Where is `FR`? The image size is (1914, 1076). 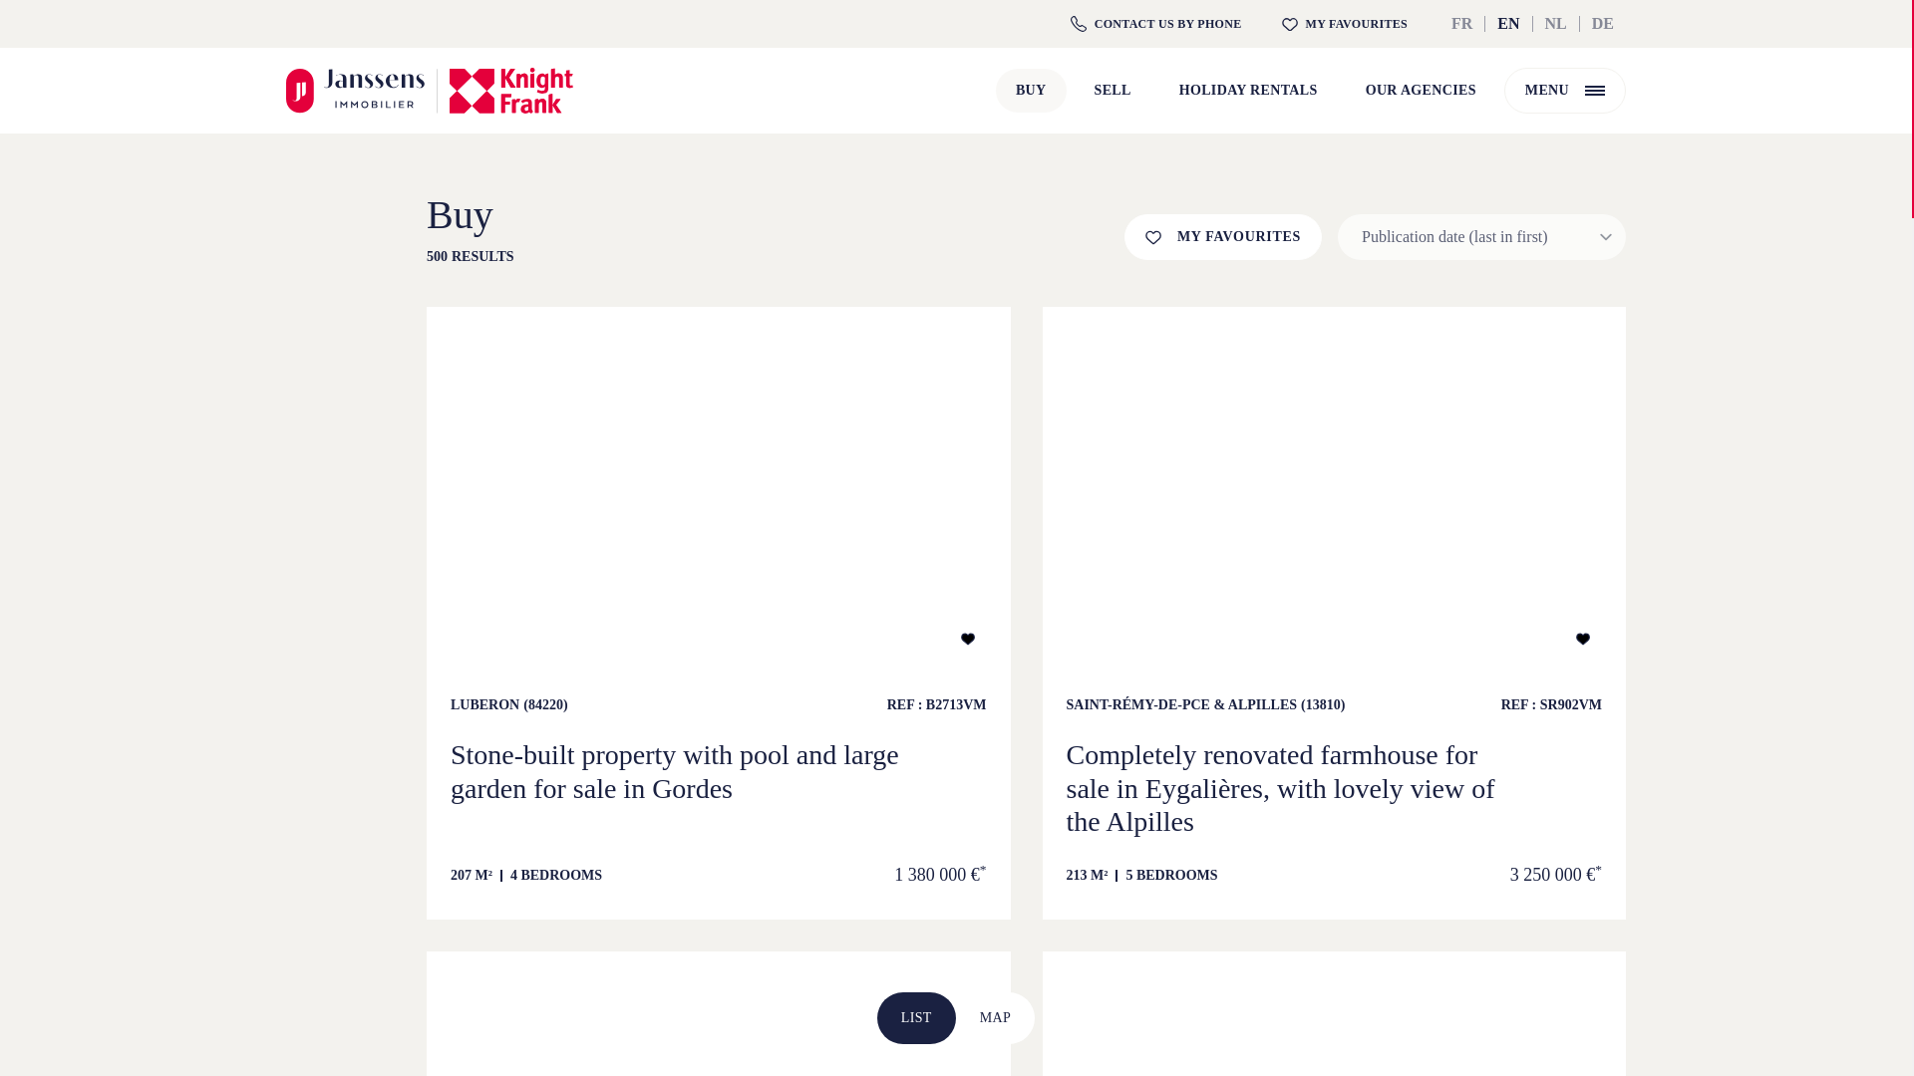 FR is located at coordinates (1461, 24).